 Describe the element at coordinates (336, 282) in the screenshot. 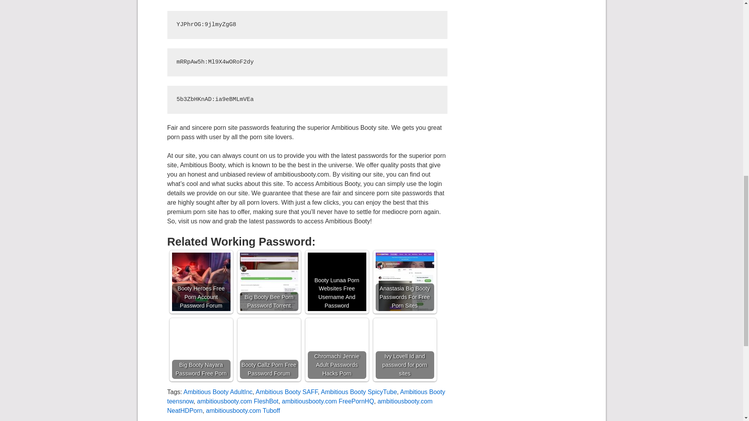

I see `Booty Lunaa Porn Websites Free Username And Password` at that location.